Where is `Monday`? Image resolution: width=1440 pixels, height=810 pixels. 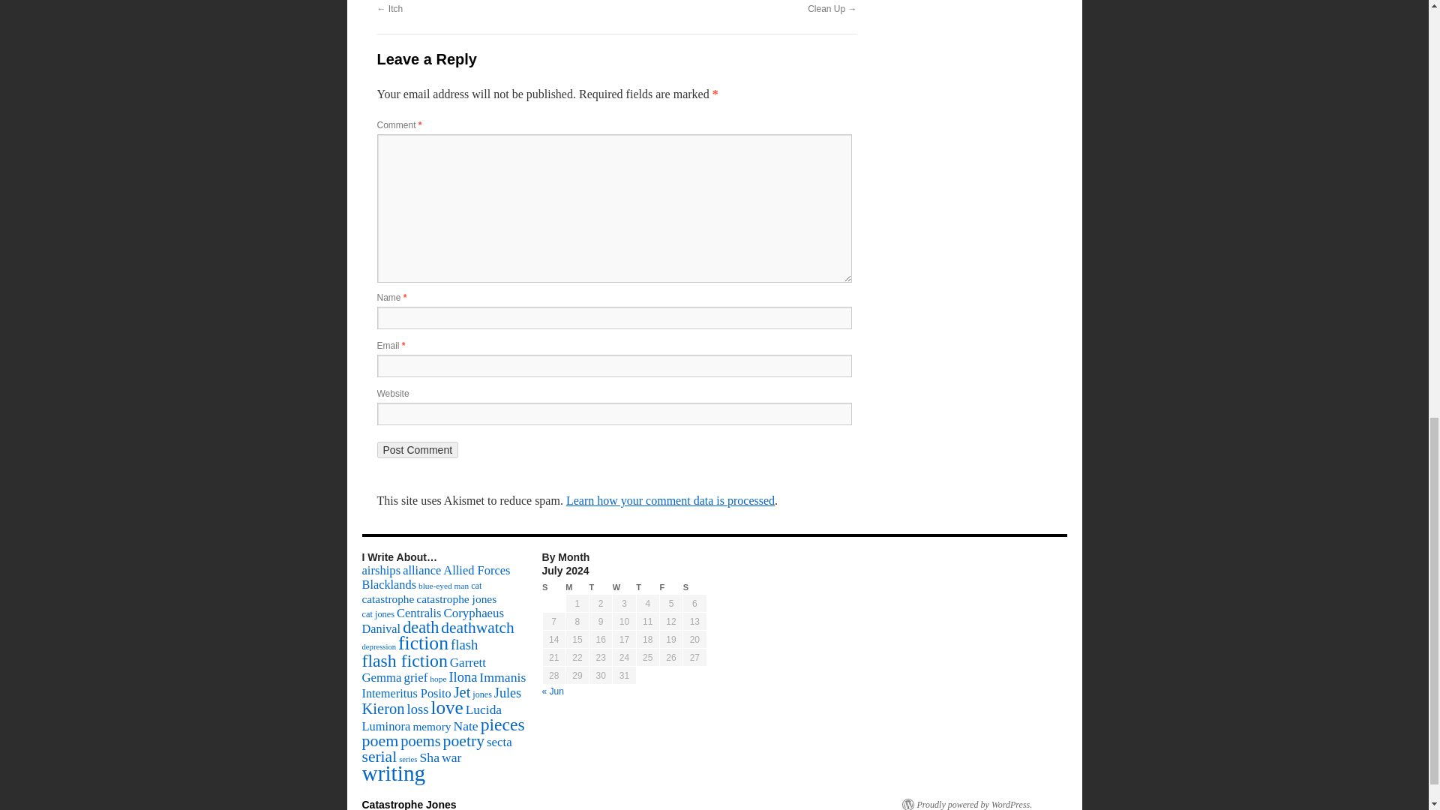 Monday is located at coordinates (577, 587).